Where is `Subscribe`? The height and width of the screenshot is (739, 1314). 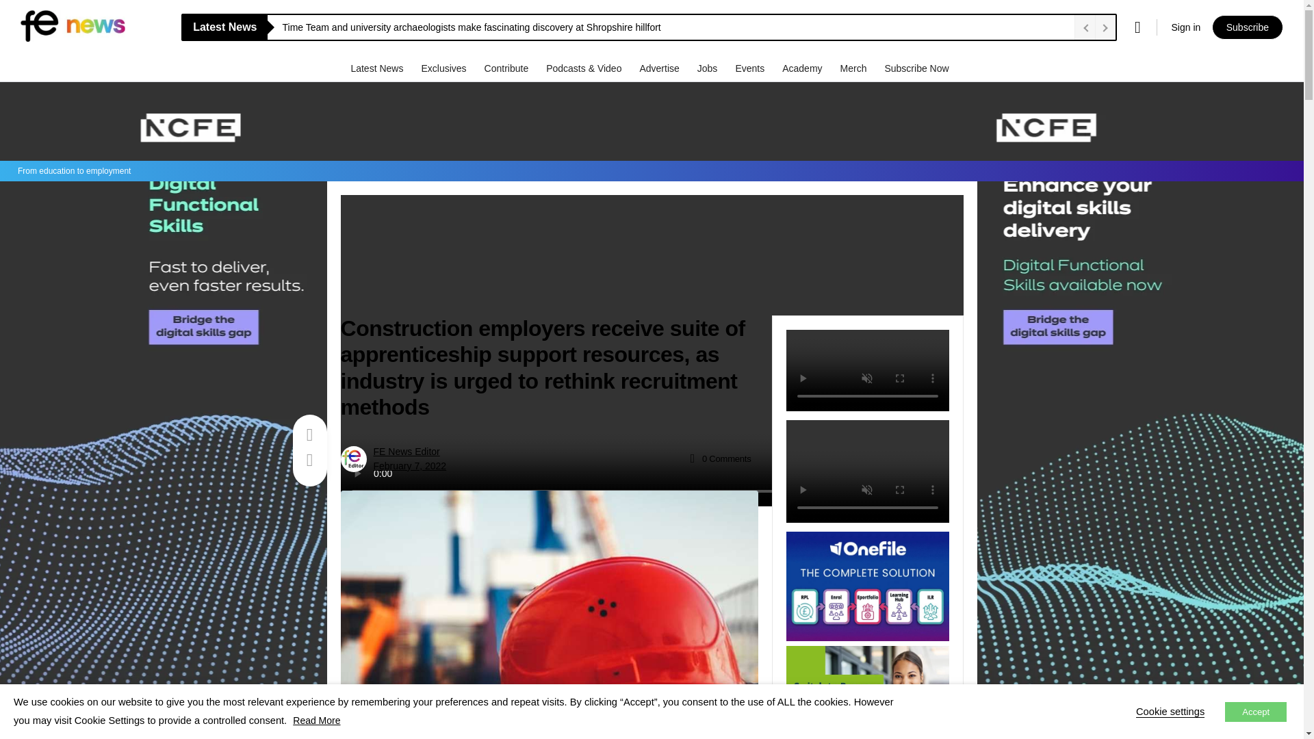 Subscribe is located at coordinates (1247, 27).